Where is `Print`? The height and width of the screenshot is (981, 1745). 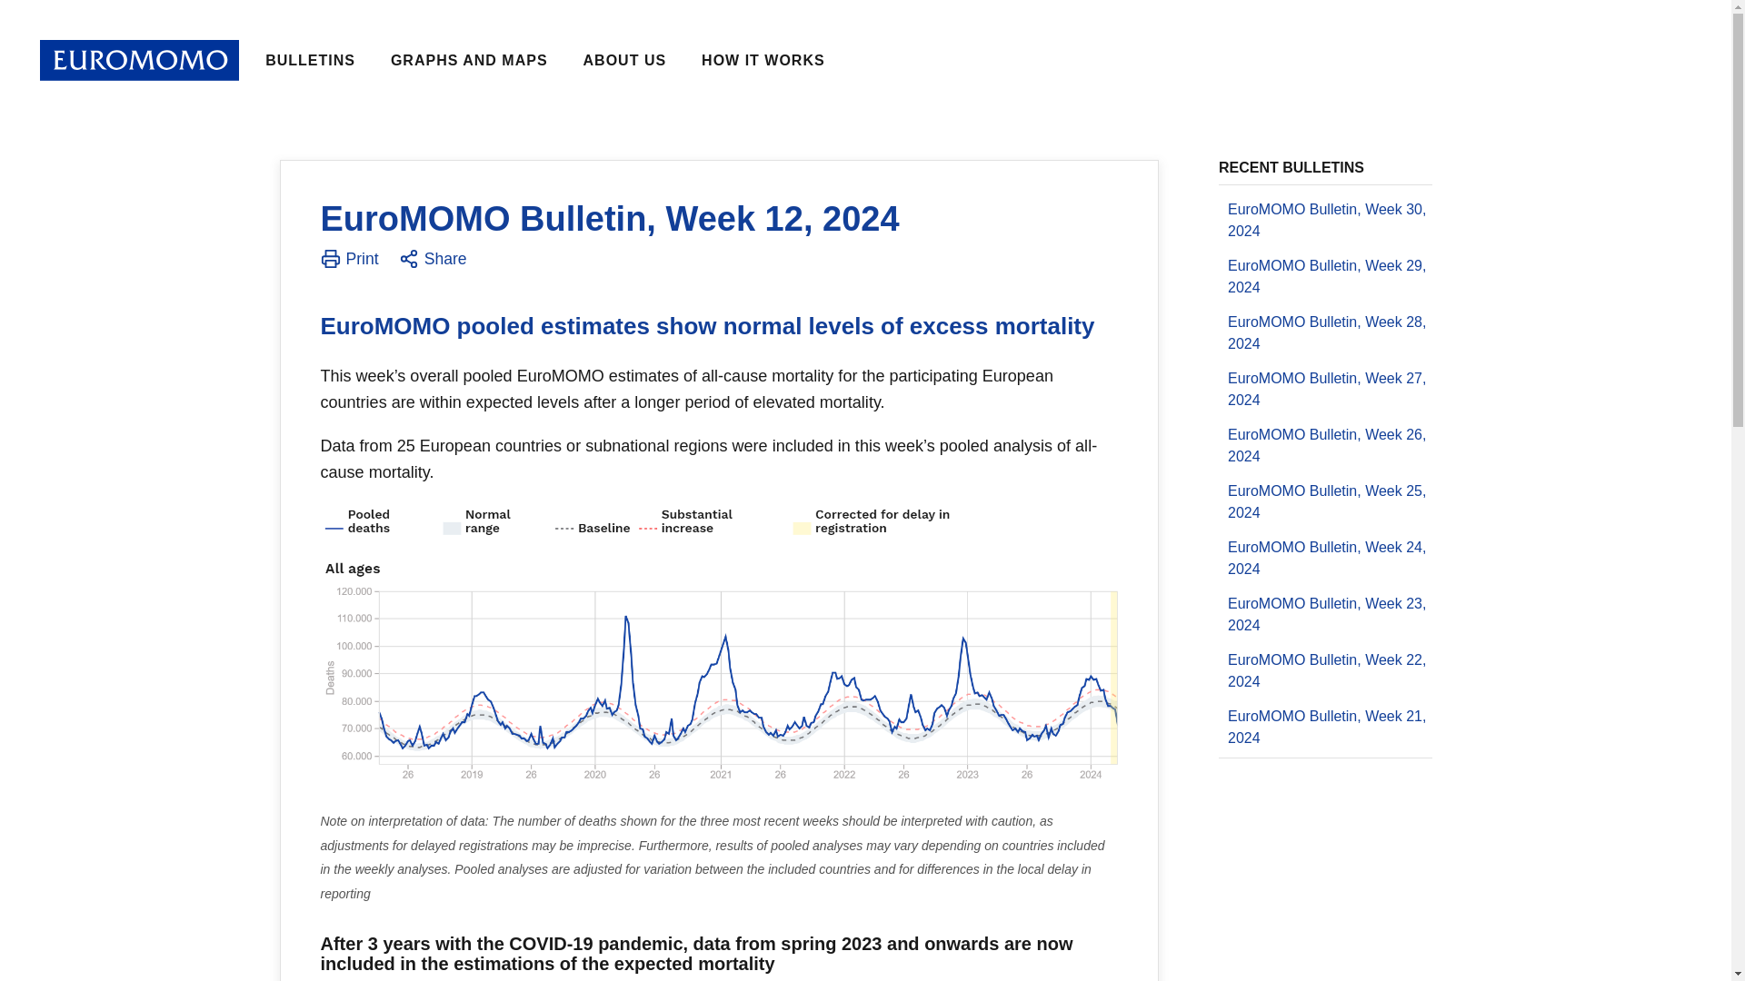 Print is located at coordinates (349, 262).